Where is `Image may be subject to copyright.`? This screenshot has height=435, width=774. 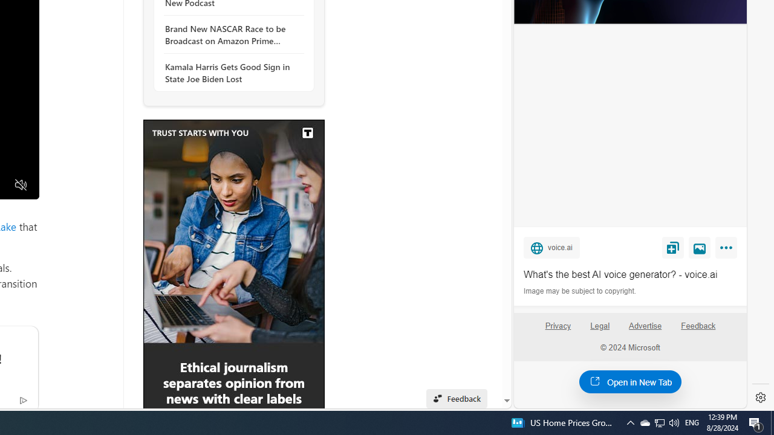 Image may be subject to copyright. is located at coordinates (580, 291).